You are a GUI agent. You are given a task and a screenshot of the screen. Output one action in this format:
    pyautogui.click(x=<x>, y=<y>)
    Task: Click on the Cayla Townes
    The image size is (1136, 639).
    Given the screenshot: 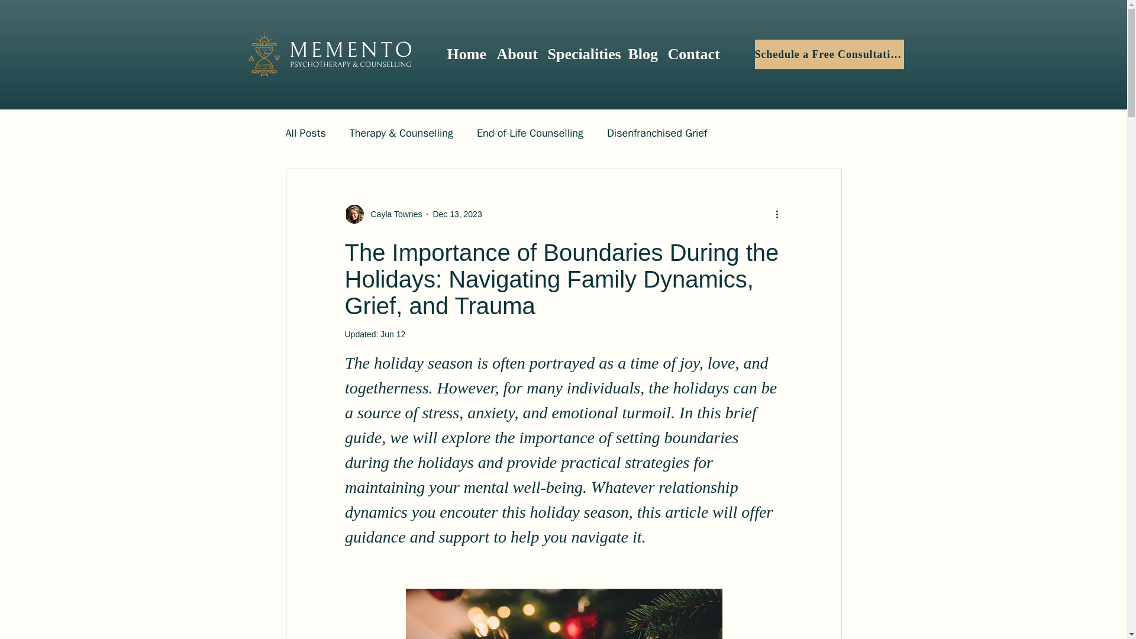 What is the action you would take?
    pyautogui.click(x=392, y=214)
    